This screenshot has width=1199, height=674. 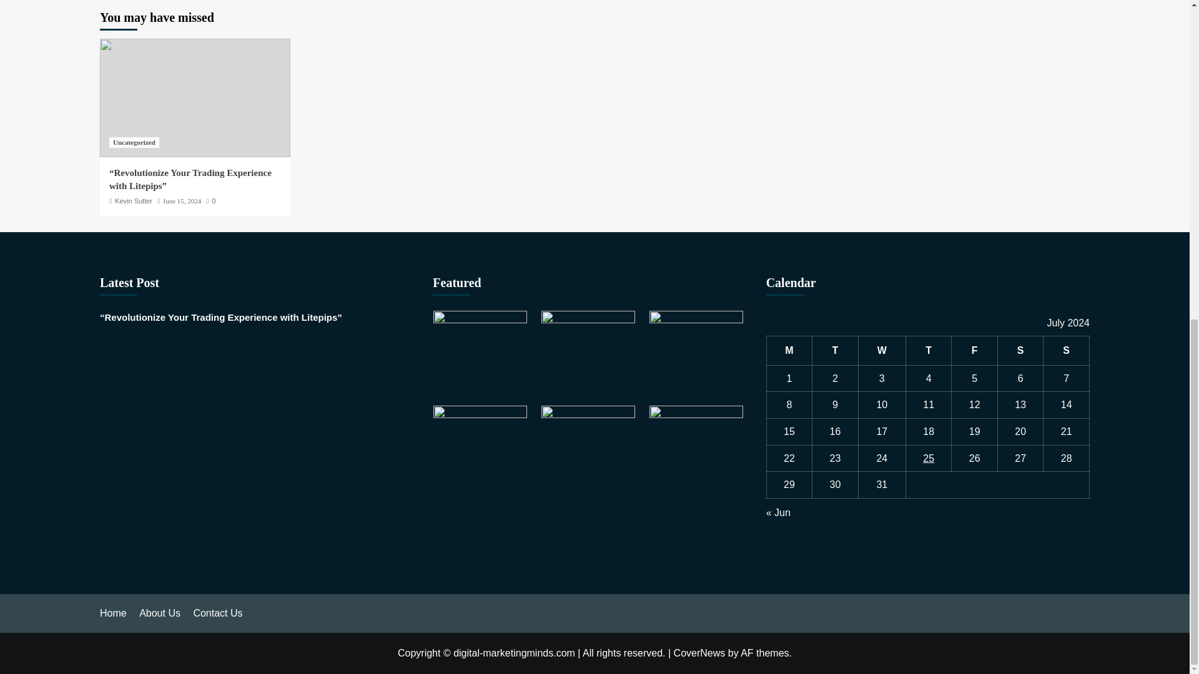 What do you see at coordinates (211, 201) in the screenshot?
I see `0` at bounding box center [211, 201].